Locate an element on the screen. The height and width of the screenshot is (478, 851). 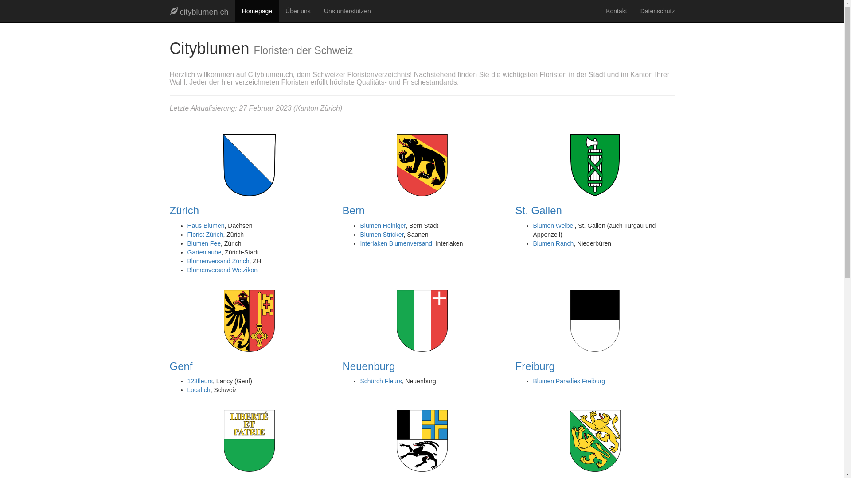
Genf is located at coordinates (181, 366).